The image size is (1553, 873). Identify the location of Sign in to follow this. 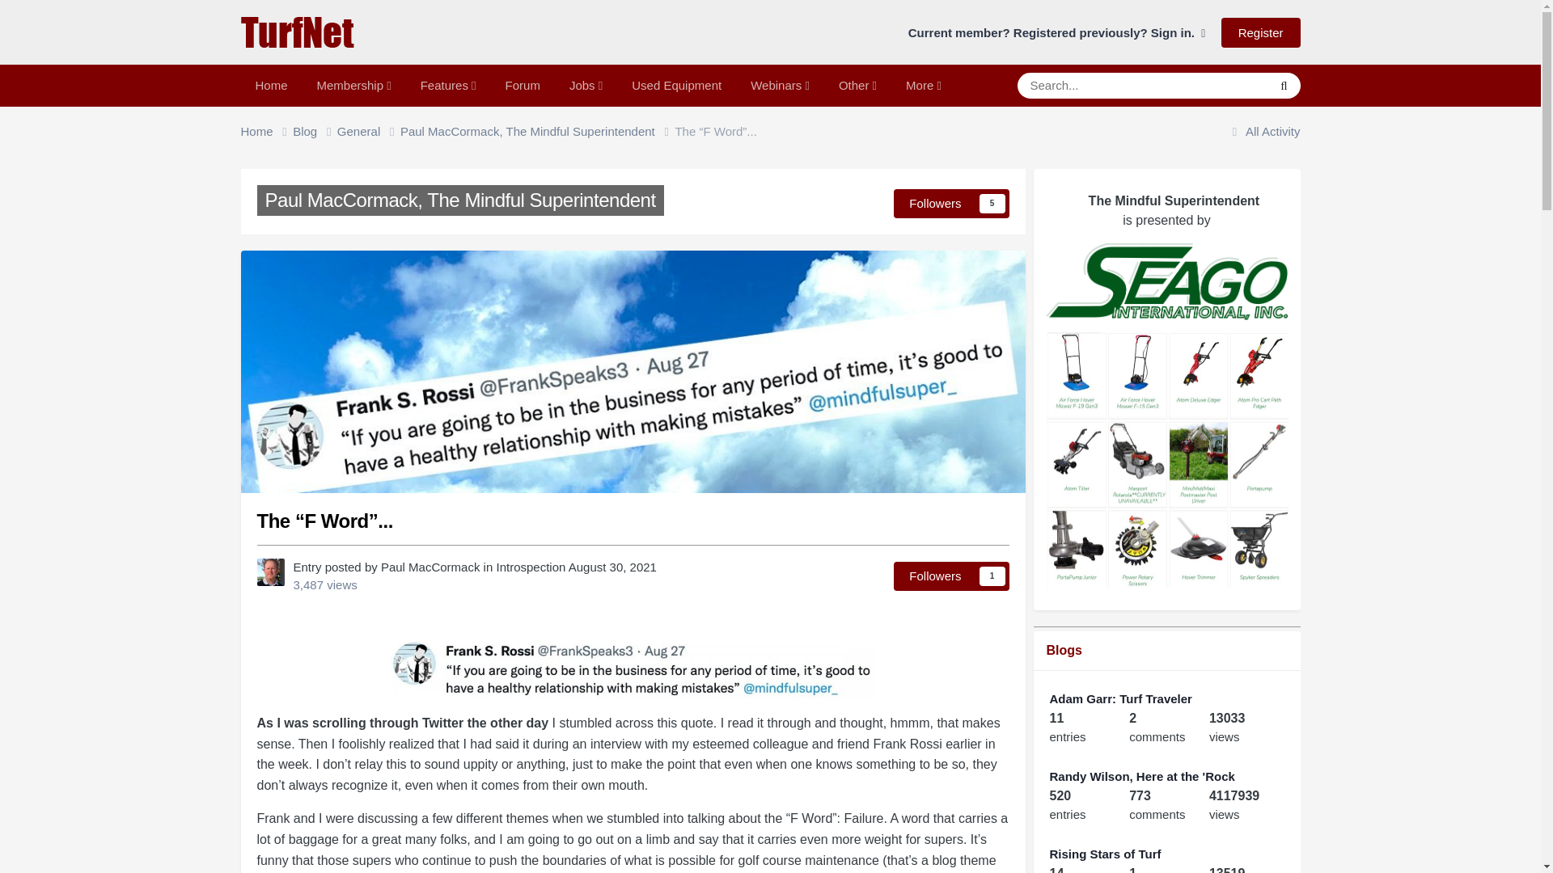
(951, 577).